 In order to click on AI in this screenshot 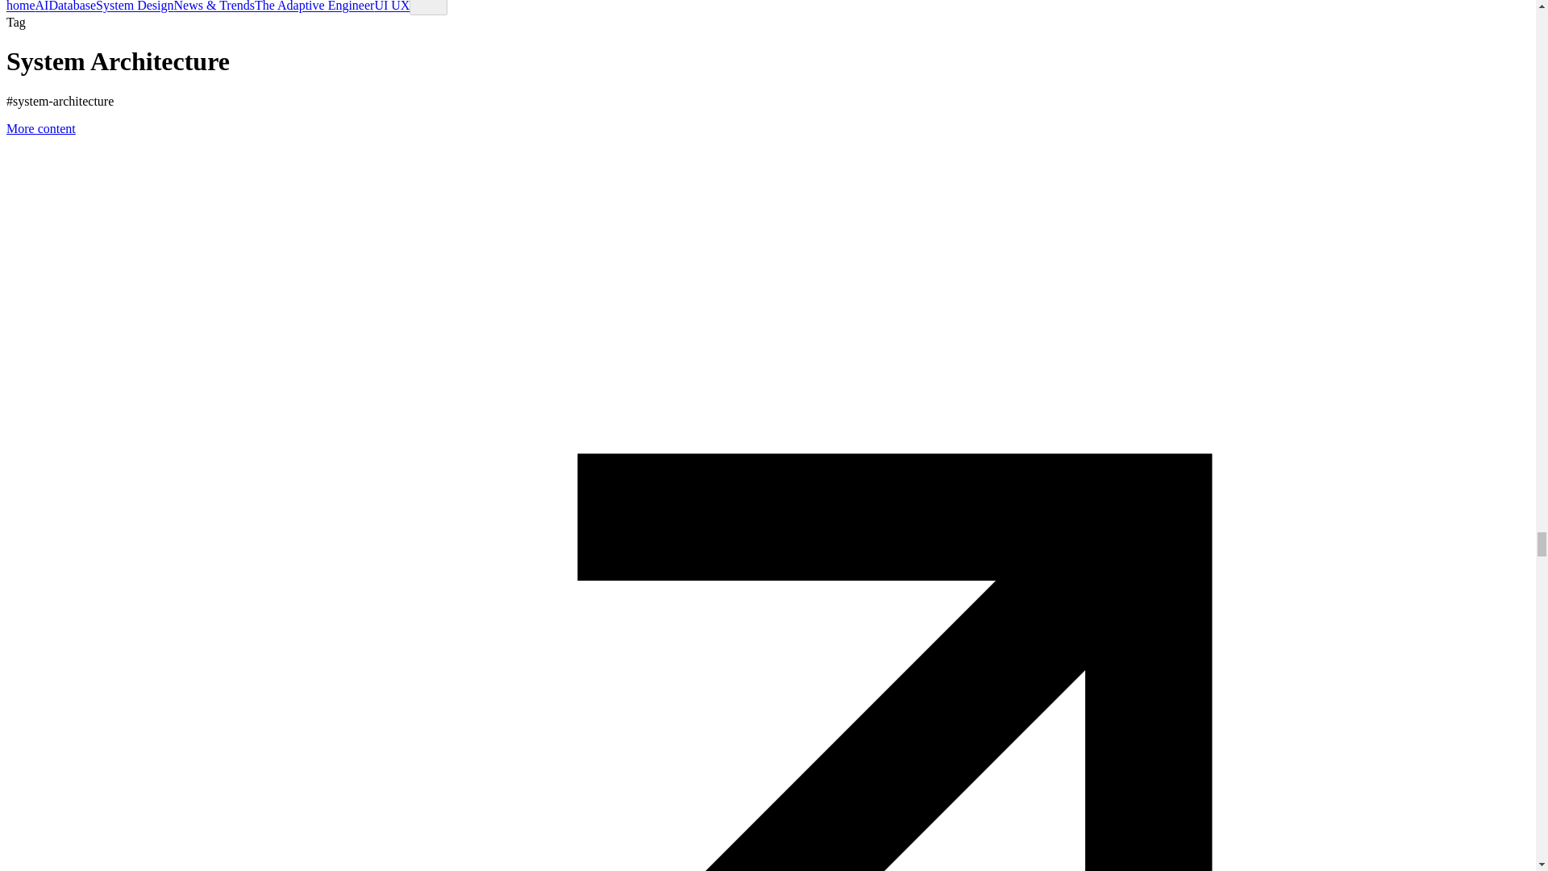, I will do `click(42, 6)`.